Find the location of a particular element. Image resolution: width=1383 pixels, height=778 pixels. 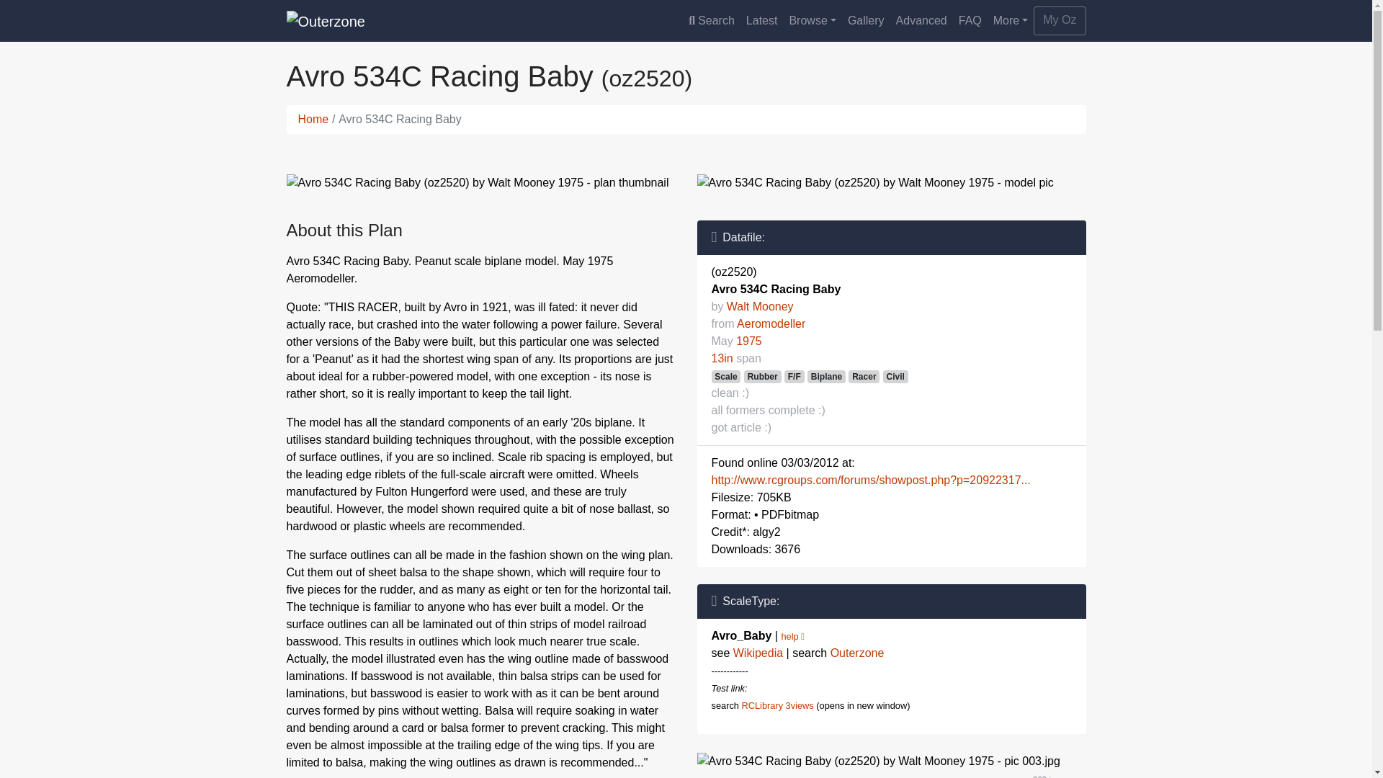

RCLibrary 3views is located at coordinates (776, 706).